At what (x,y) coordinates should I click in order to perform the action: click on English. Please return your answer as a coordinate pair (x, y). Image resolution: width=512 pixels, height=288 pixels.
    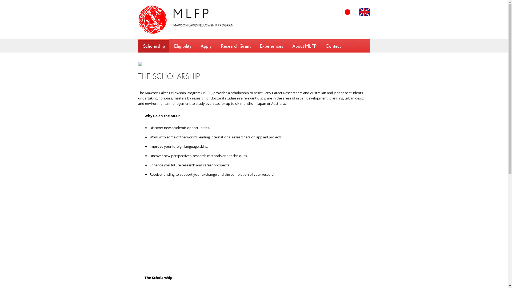
    Looking at the image, I should click on (364, 12).